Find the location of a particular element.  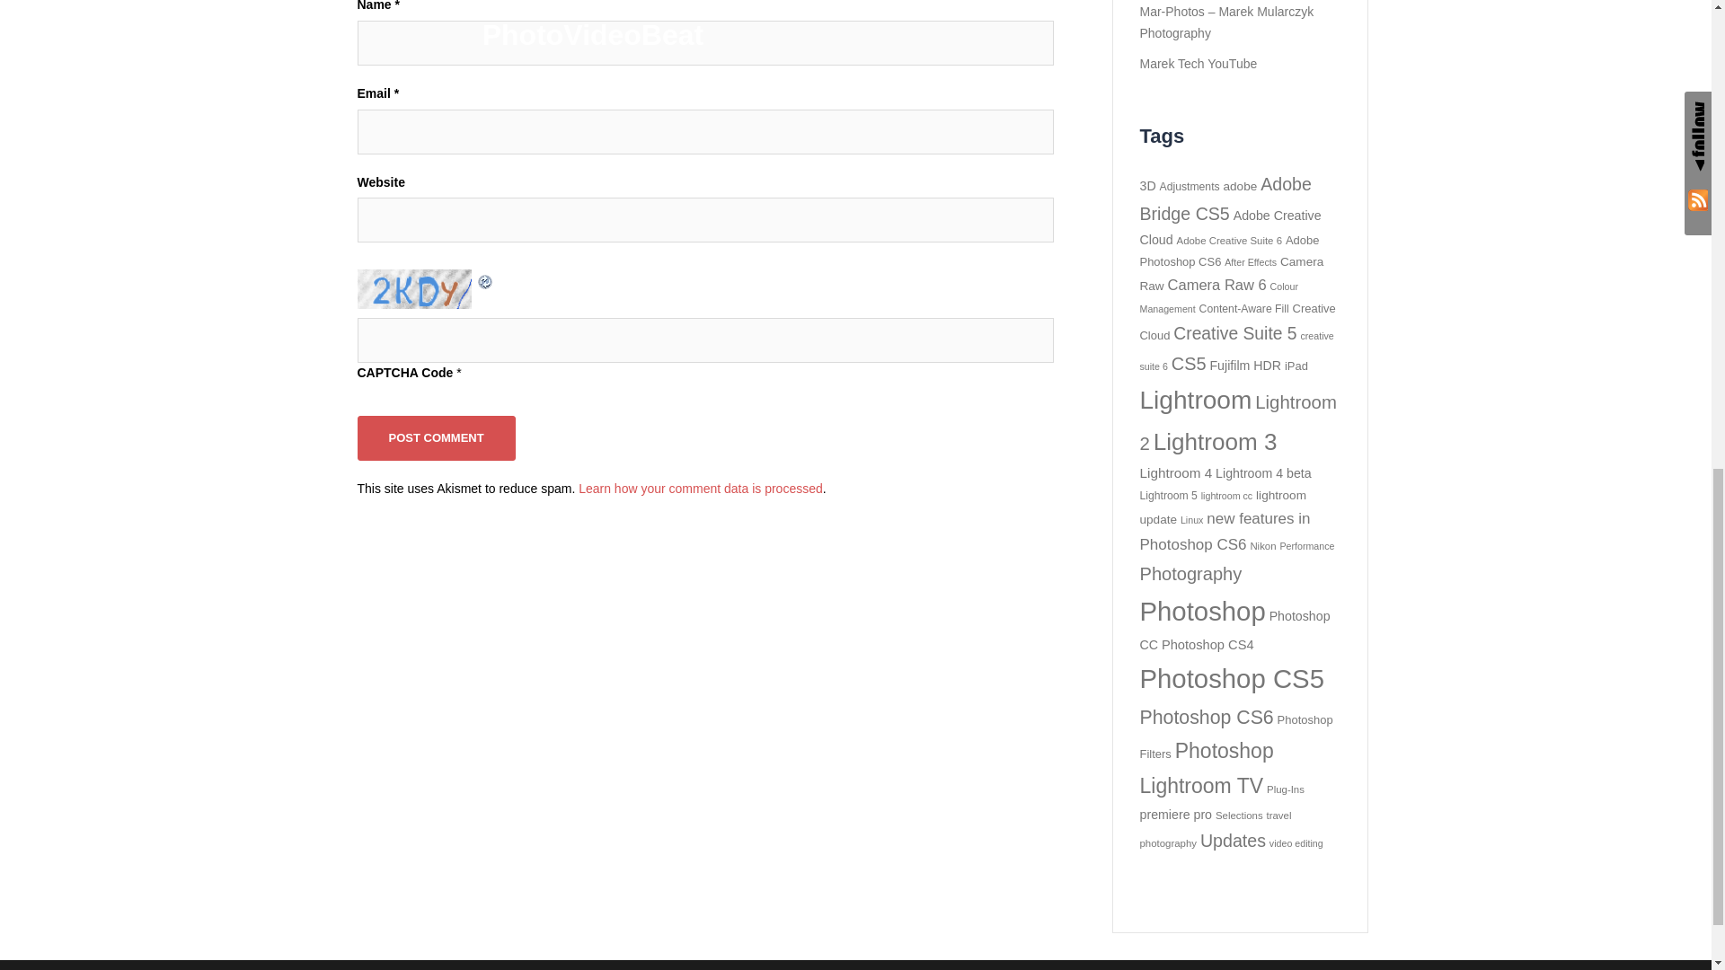

Adobe Photoshop CS6 is located at coordinates (1229, 251).